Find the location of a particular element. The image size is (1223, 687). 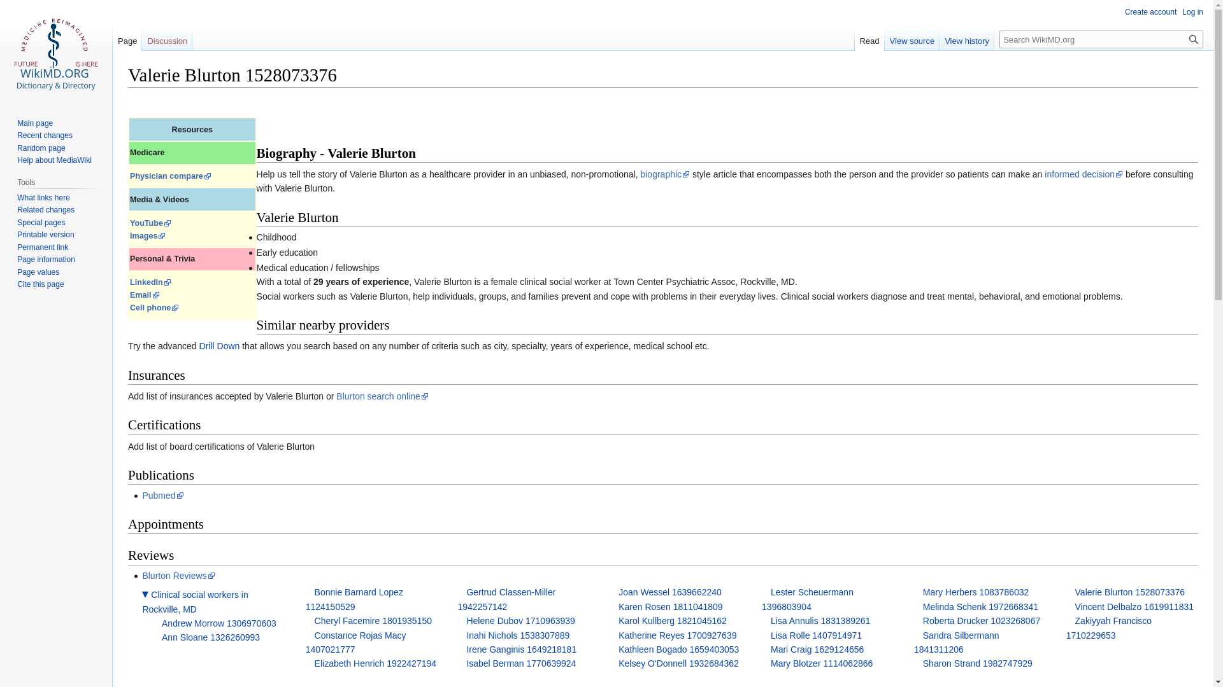

Helene Dubov 1710963939 is located at coordinates (520, 620).